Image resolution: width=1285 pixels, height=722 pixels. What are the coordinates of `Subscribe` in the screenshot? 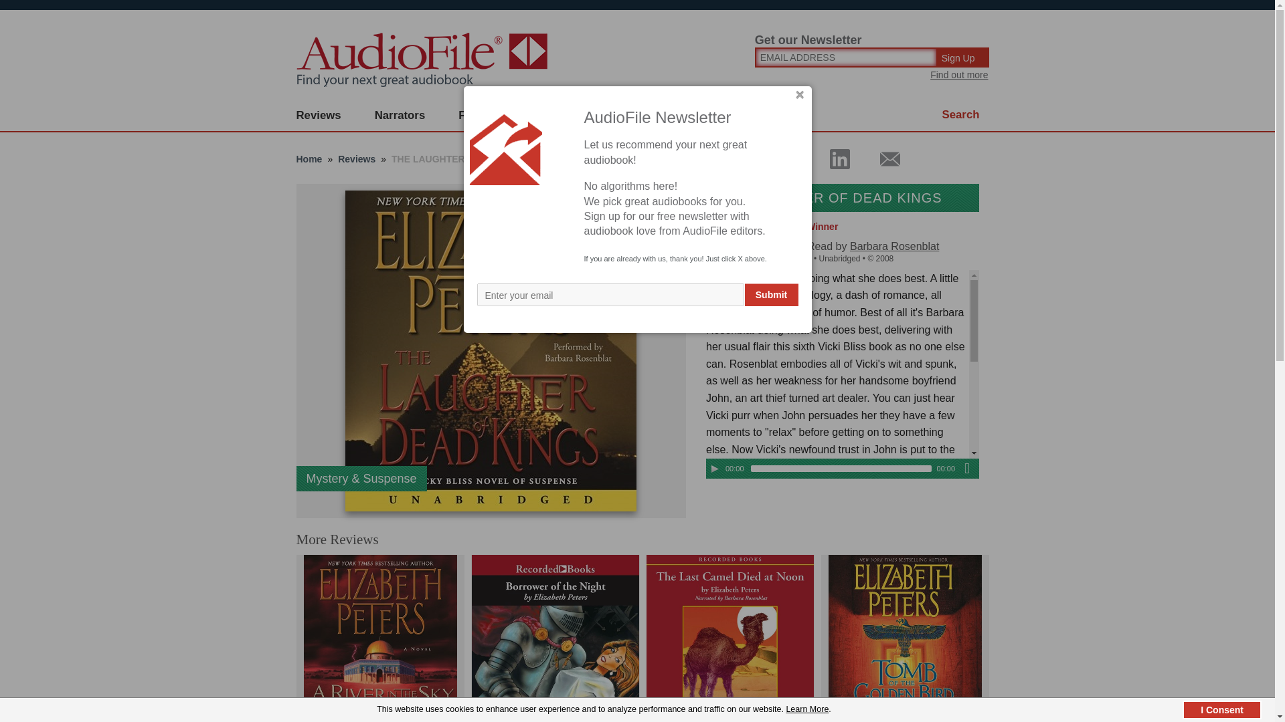 It's located at (565, 116).